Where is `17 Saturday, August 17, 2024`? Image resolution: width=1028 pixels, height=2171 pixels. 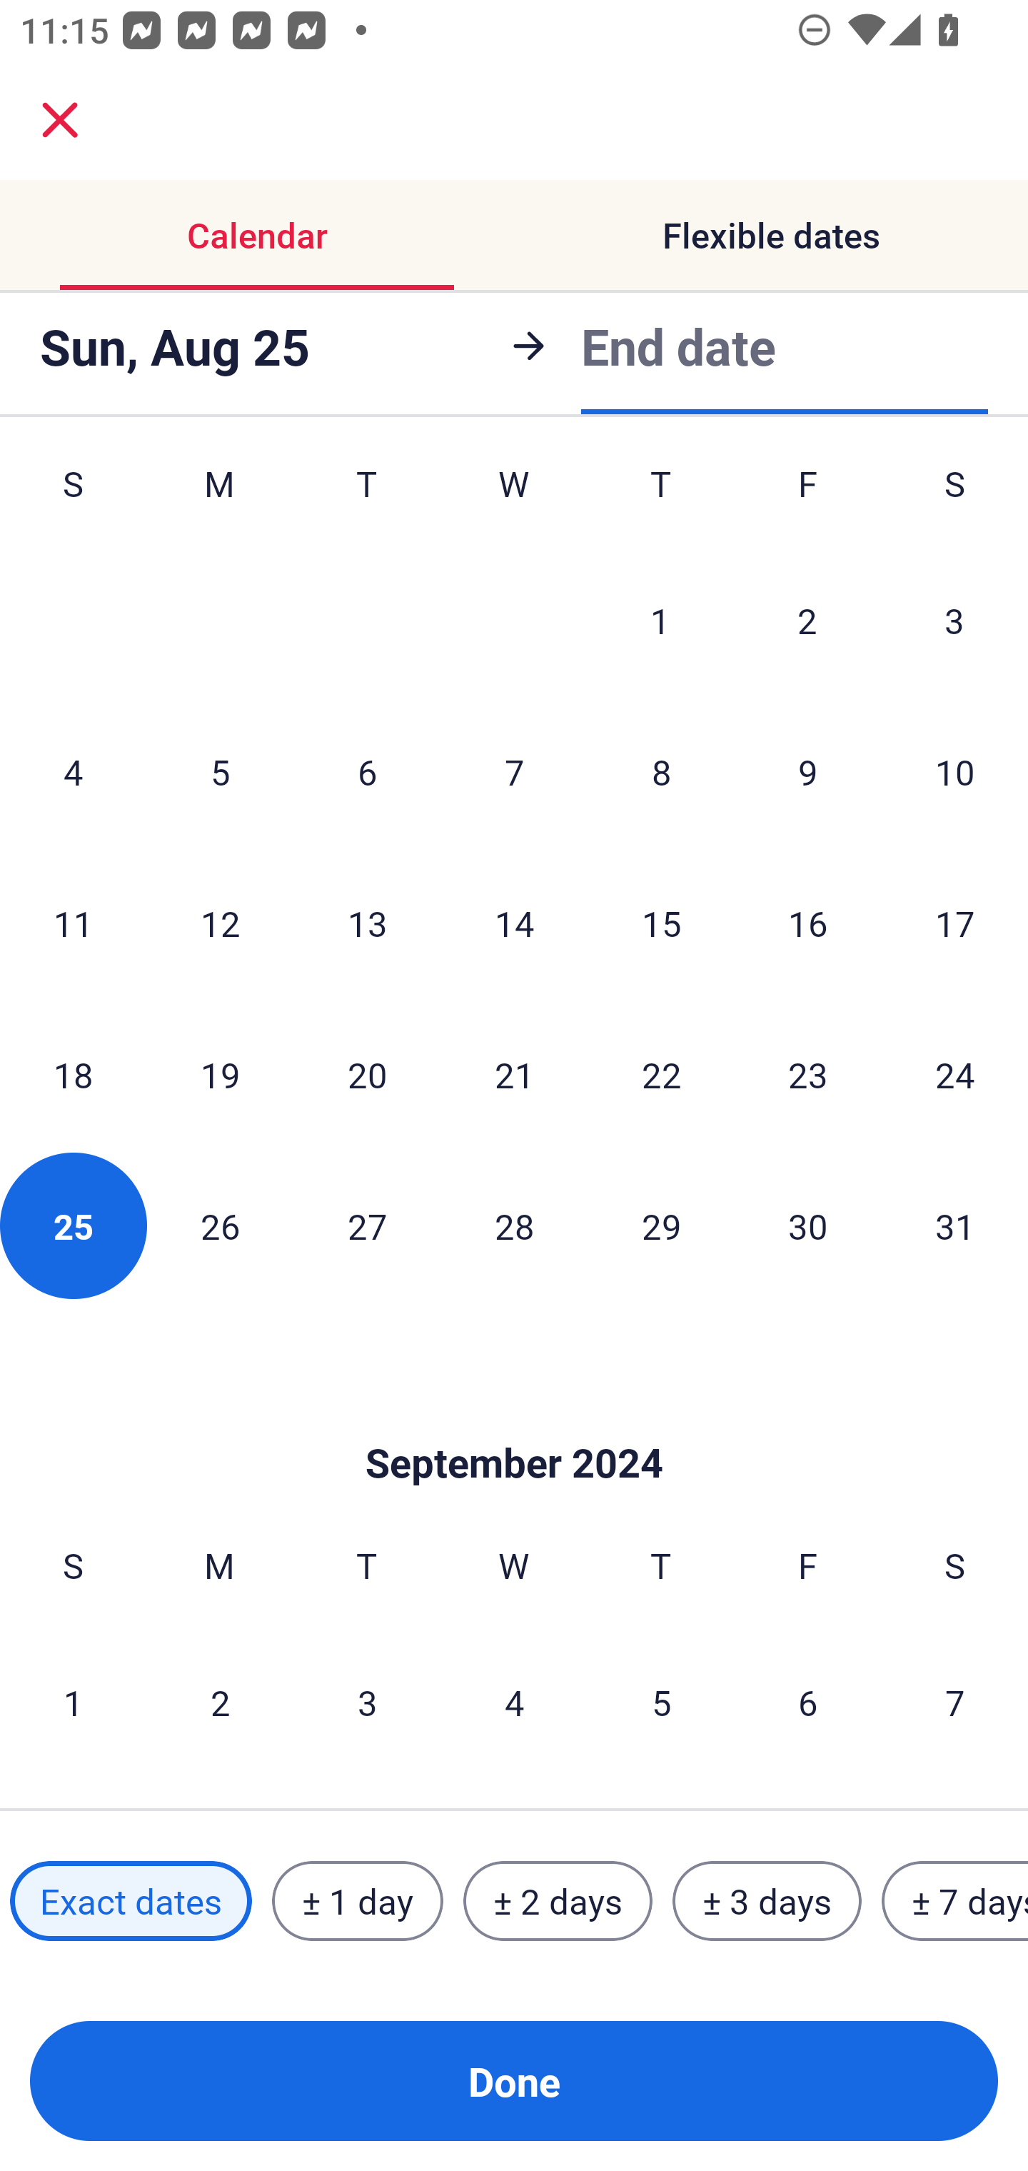
17 Saturday, August 17, 2024 is located at coordinates (955, 923).